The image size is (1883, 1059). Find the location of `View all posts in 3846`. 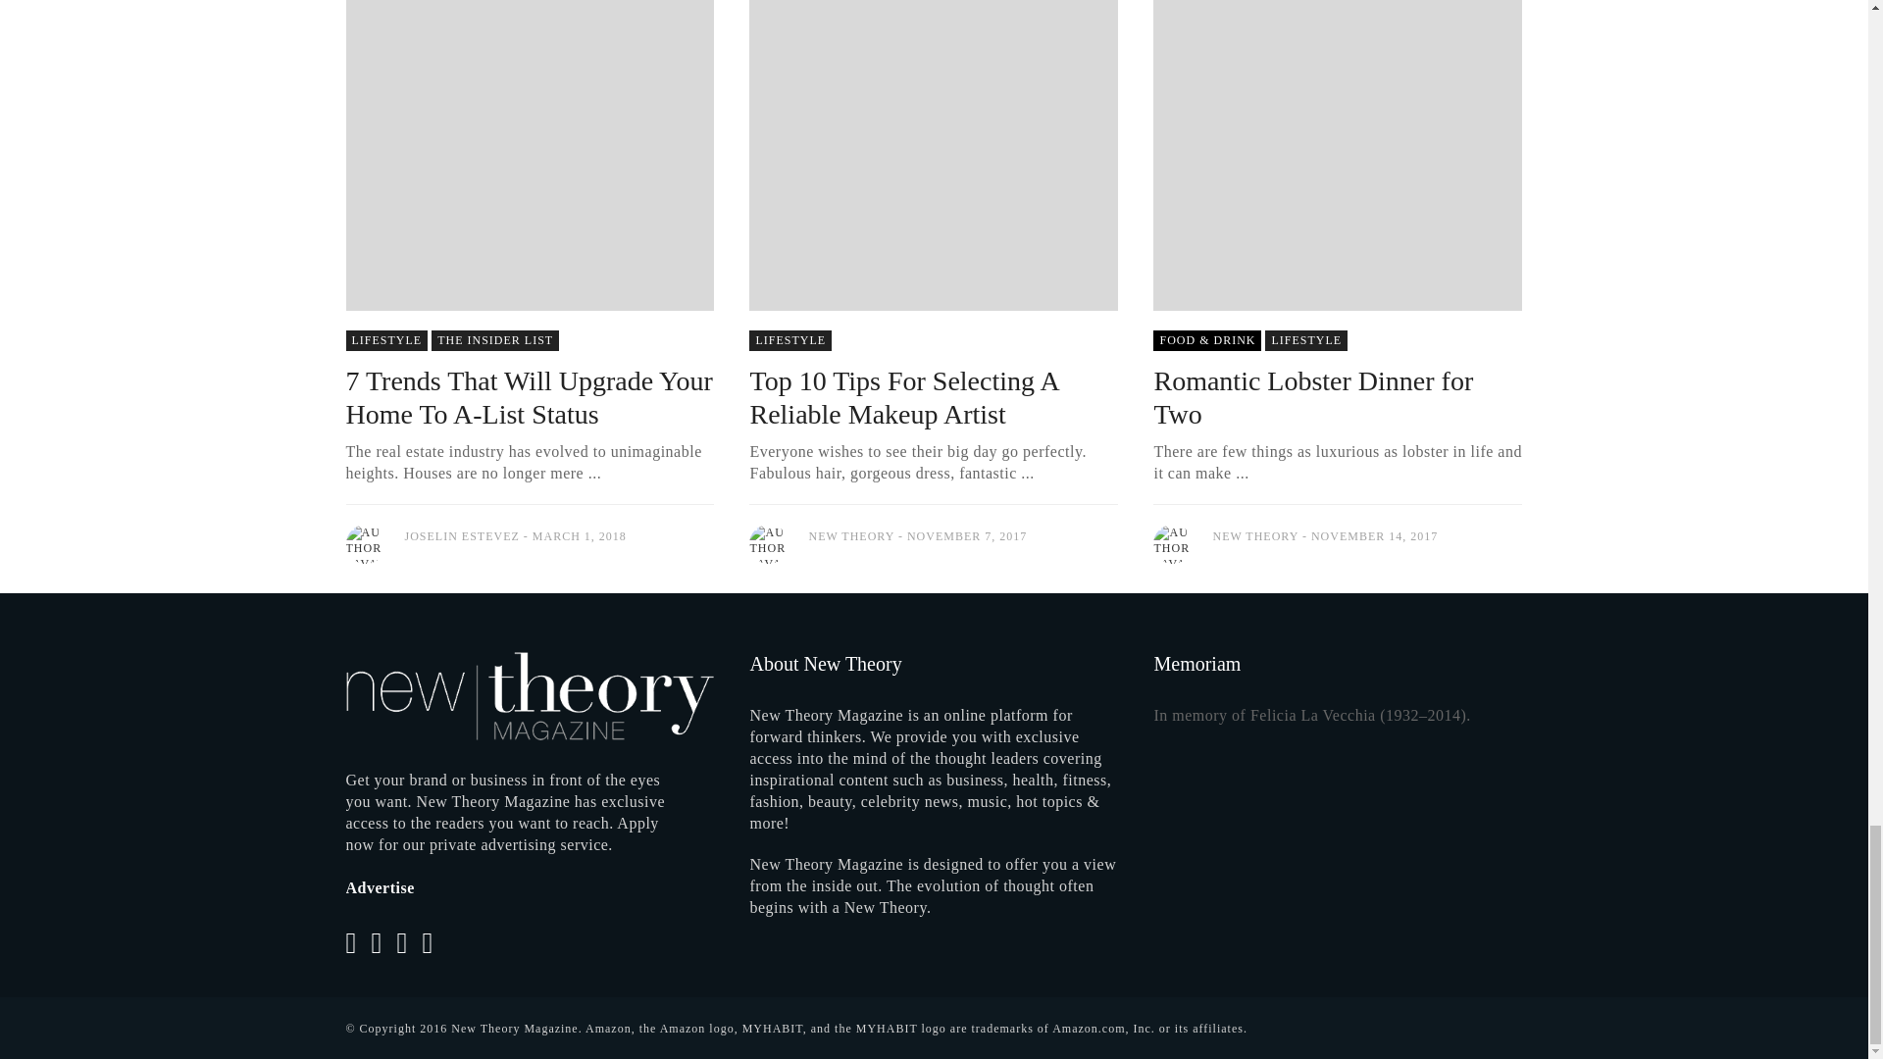

View all posts in 3846 is located at coordinates (790, 339).